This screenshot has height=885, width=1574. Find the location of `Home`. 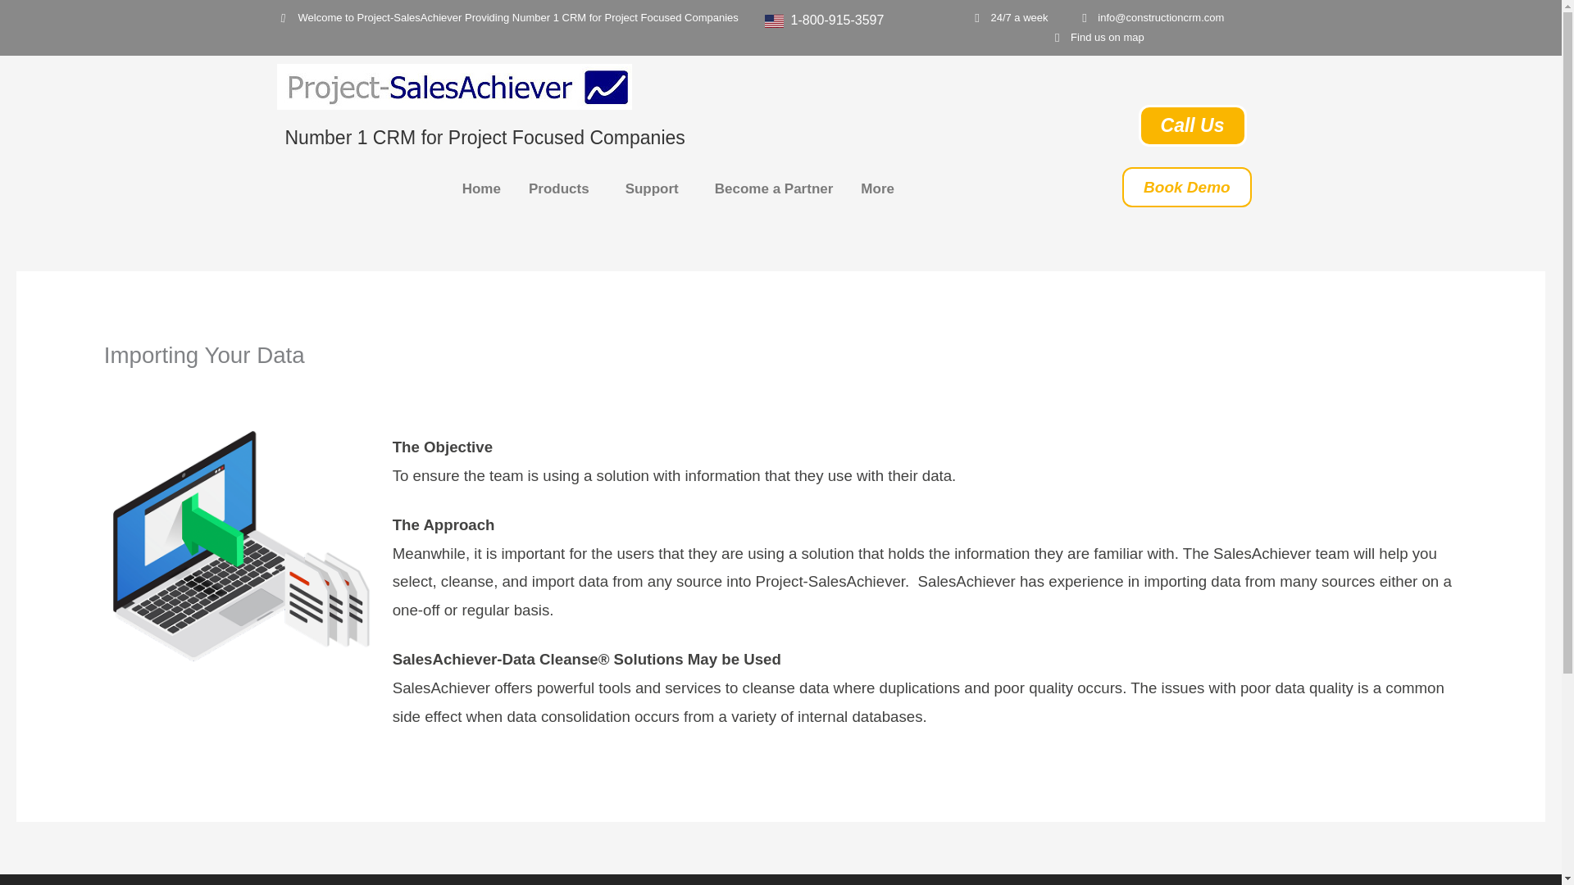

Home is located at coordinates (481, 188).